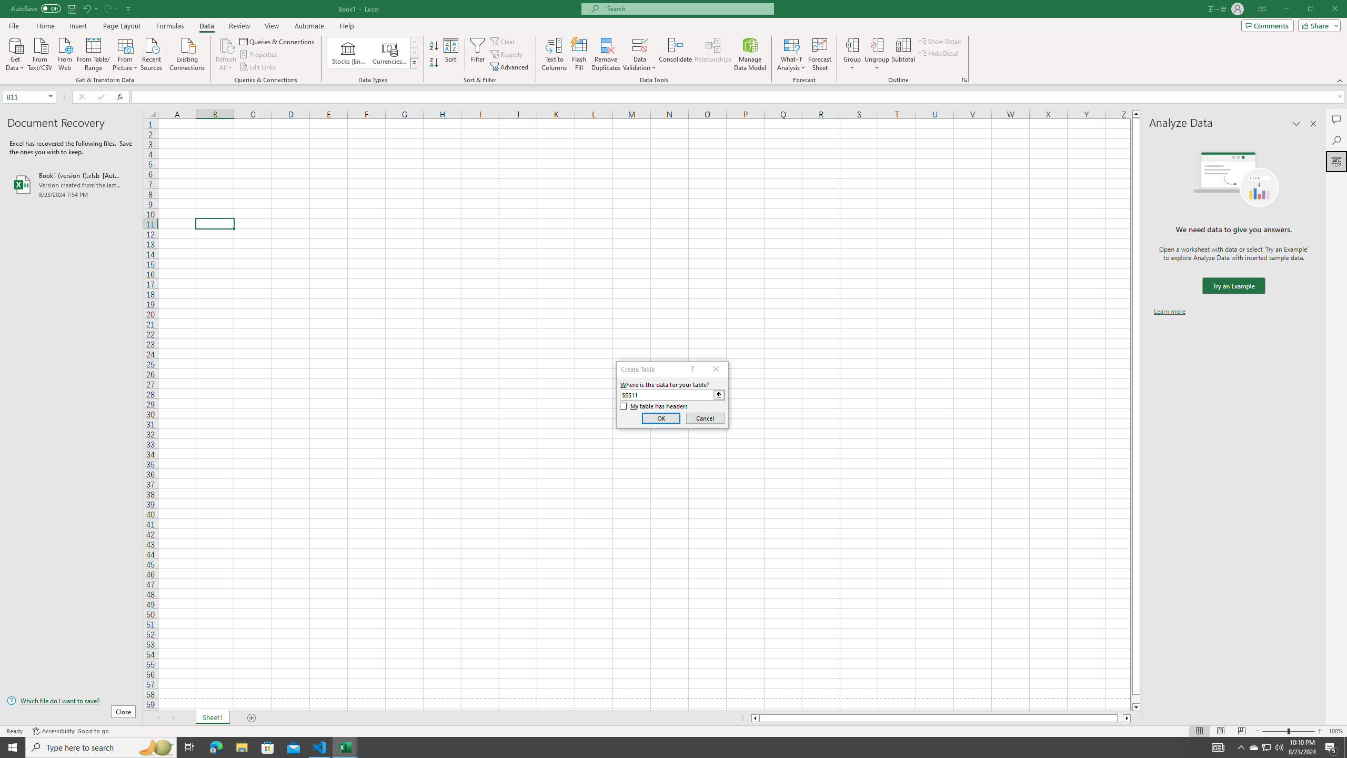  Describe the element at coordinates (1121, 718) in the screenshot. I see `Page right` at that location.